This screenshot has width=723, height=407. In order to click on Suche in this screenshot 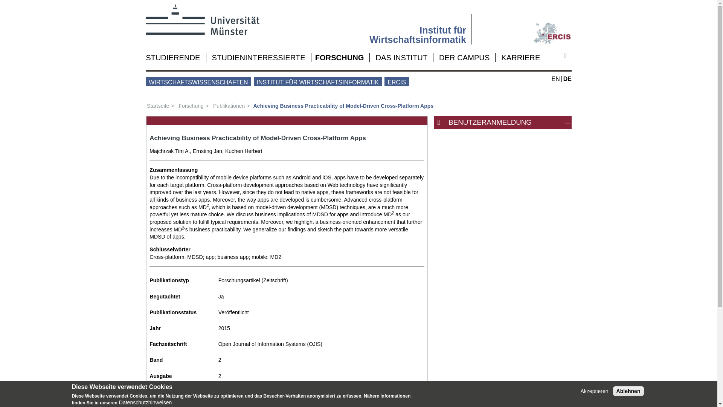, I will do `click(568, 55)`.